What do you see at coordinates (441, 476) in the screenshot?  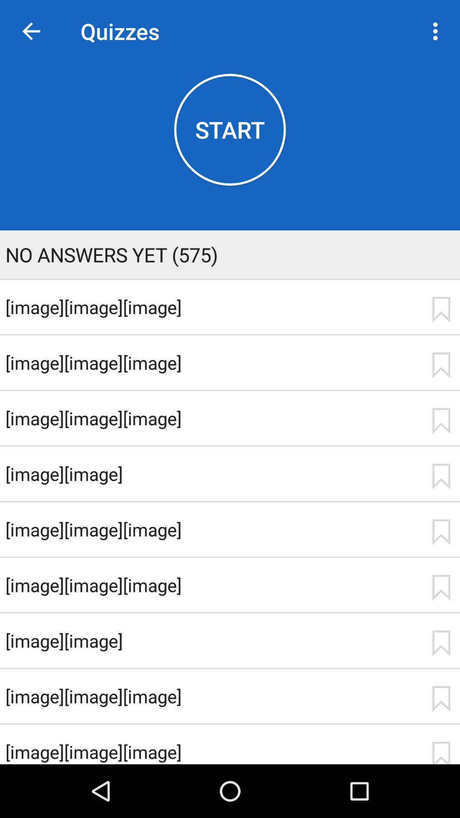 I see `bookmark item` at bounding box center [441, 476].